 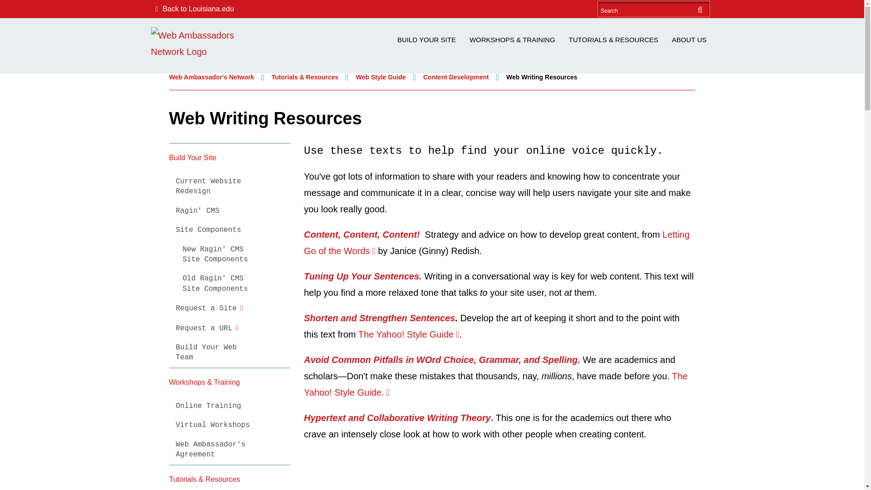 I want to click on Web Ambassador's Network, so click(x=211, y=77).